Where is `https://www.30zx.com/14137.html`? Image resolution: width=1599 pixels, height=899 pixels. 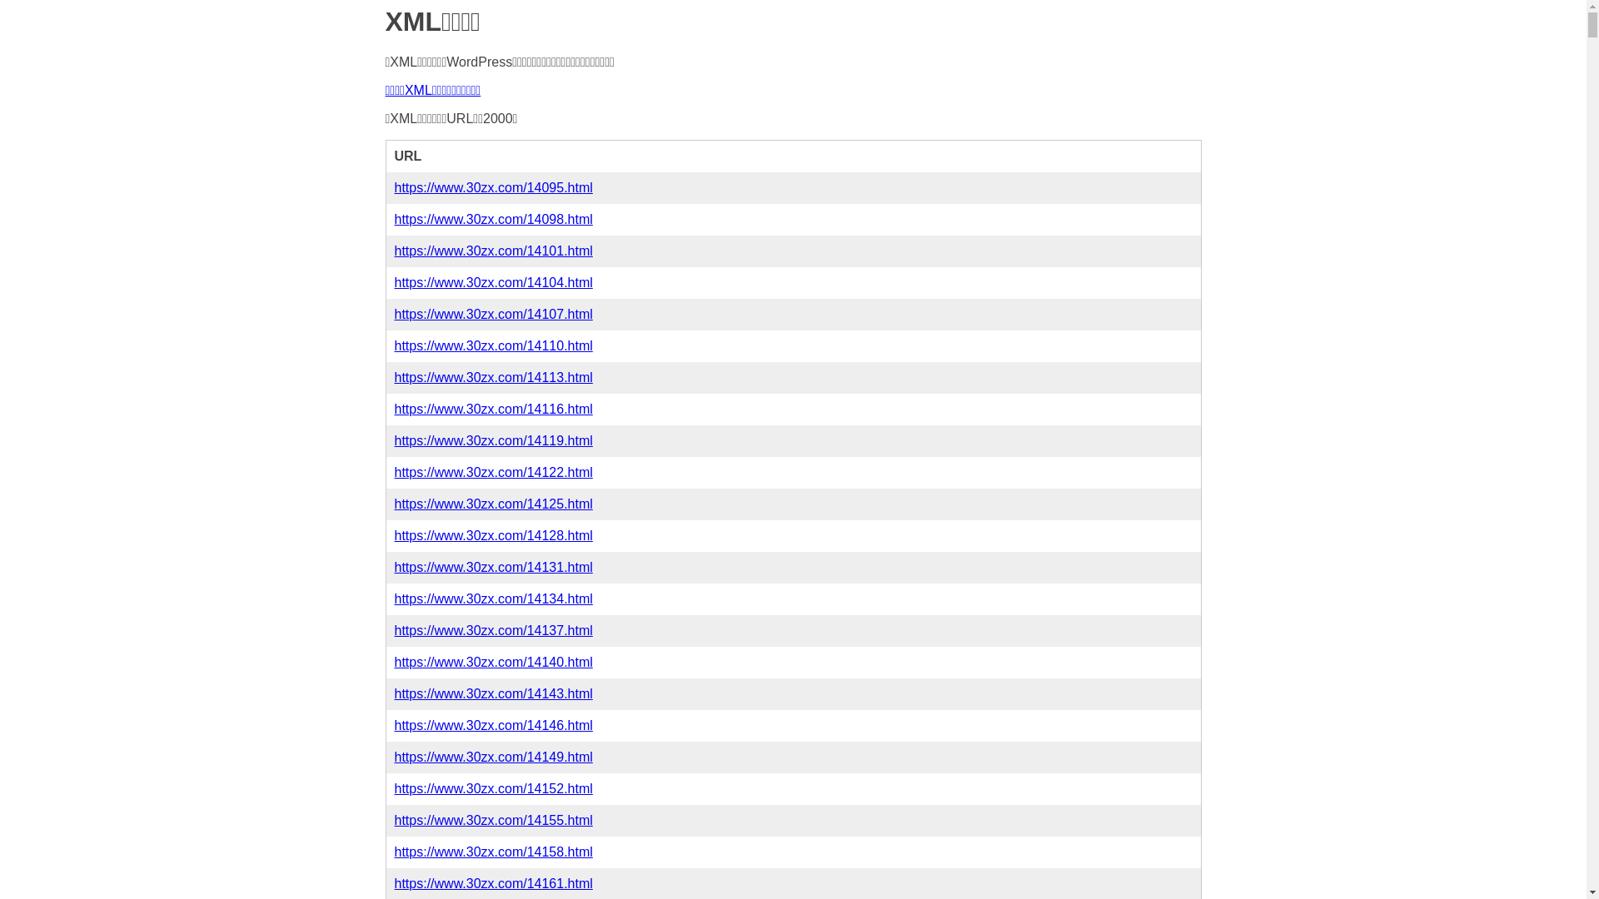 https://www.30zx.com/14137.html is located at coordinates (494, 631).